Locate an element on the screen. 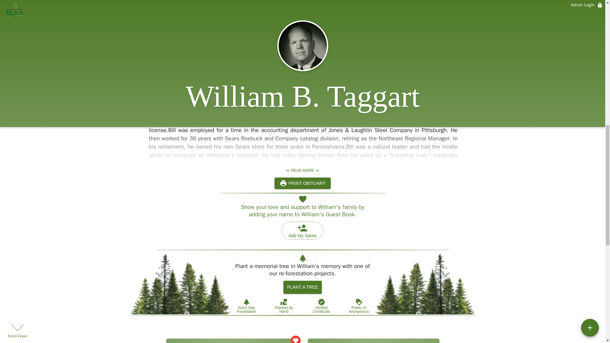 Image resolution: width=610 pixels, height=343 pixels. Arbor Day Foundation is located at coordinates (246, 306).